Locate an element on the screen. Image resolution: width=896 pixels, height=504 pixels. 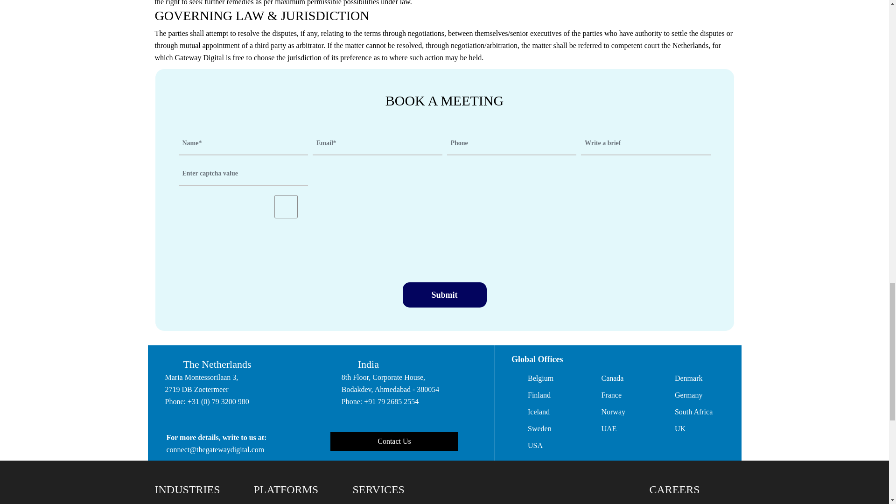
Submit is located at coordinates (444, 294).